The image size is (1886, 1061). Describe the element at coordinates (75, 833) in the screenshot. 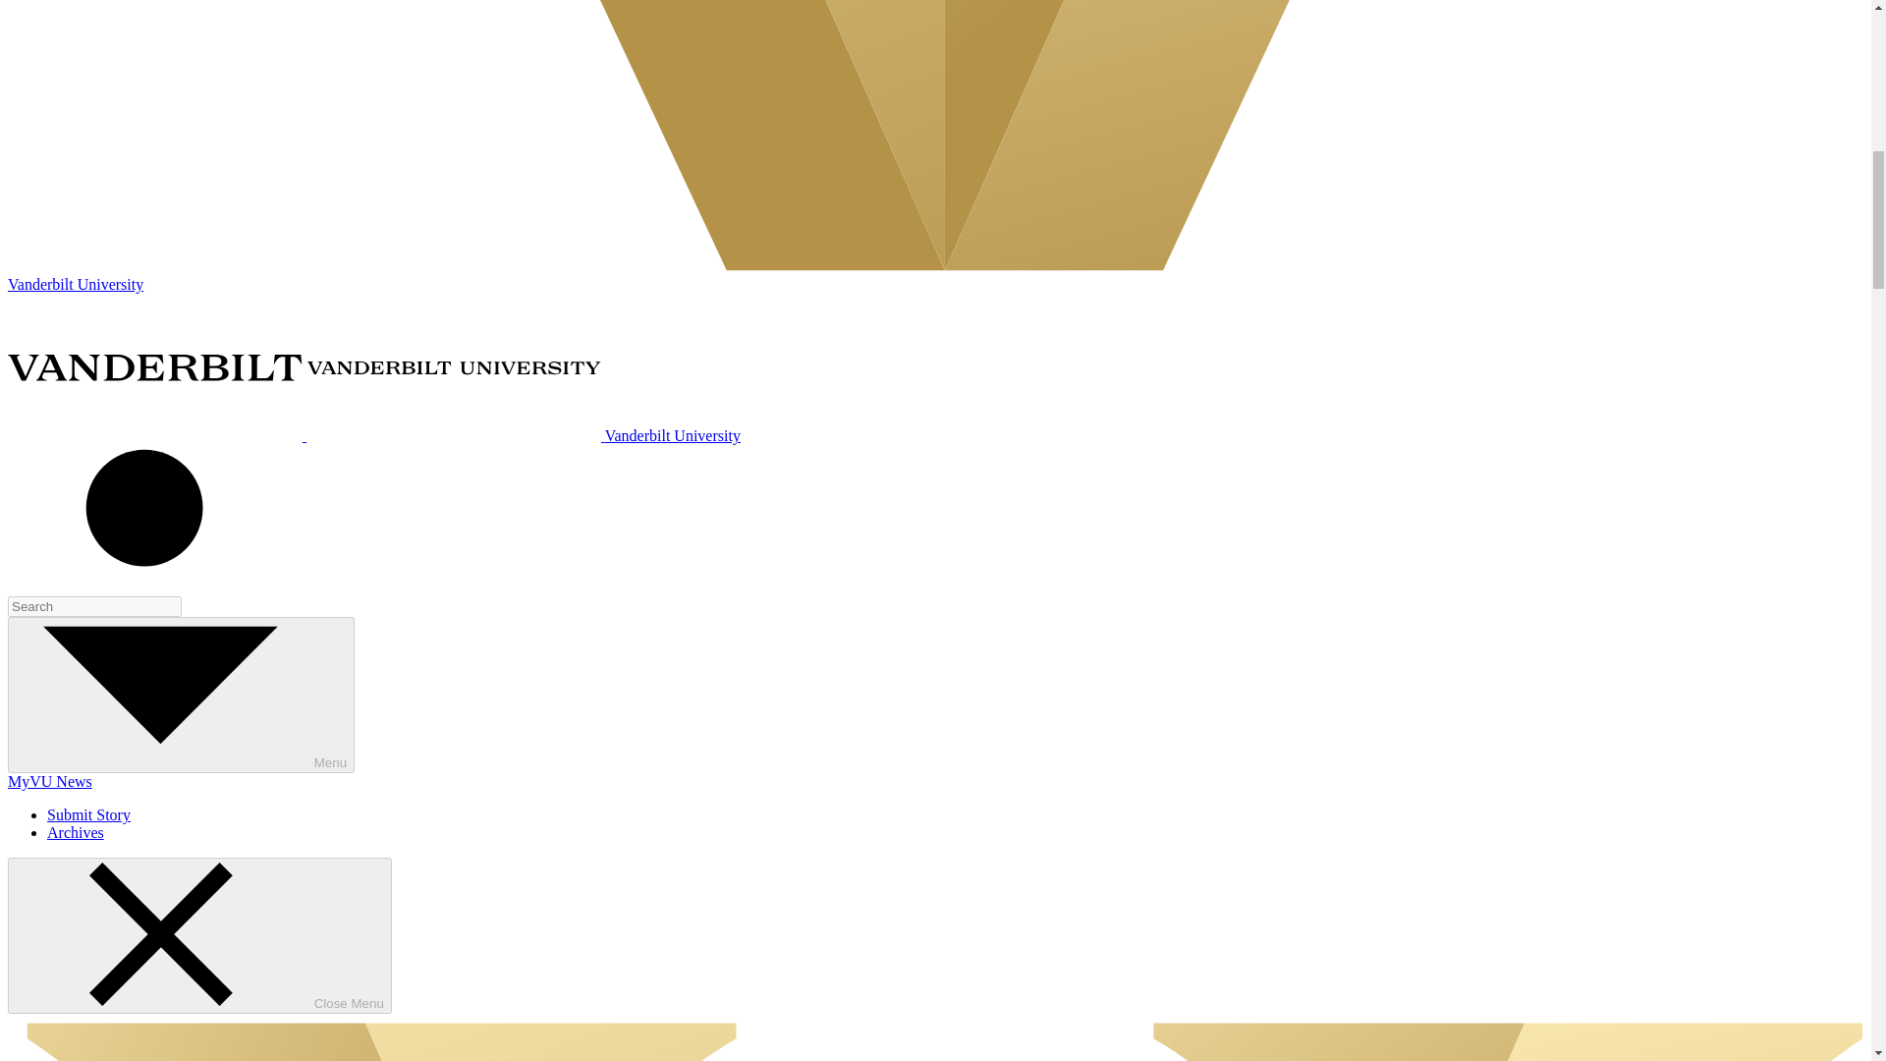

I see `Archives` at that location.